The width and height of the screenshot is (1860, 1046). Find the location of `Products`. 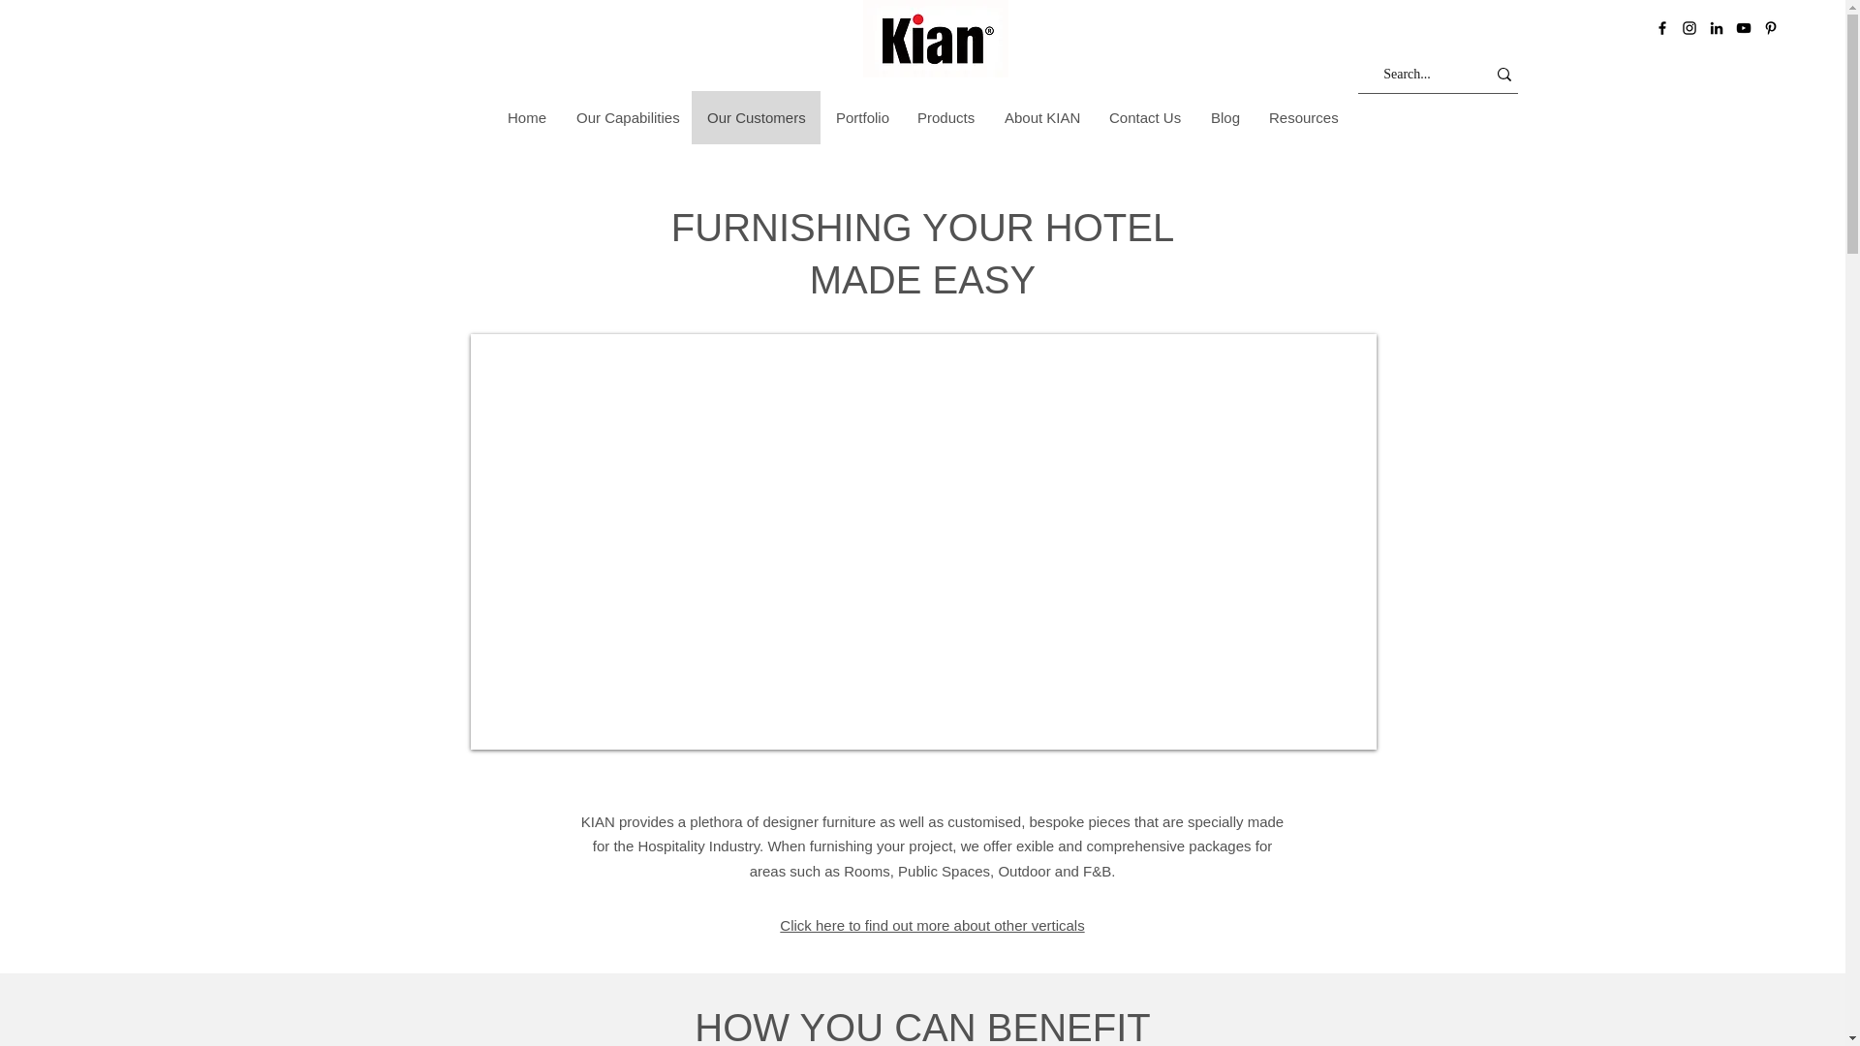

Products is located at coordinates (945, 117).